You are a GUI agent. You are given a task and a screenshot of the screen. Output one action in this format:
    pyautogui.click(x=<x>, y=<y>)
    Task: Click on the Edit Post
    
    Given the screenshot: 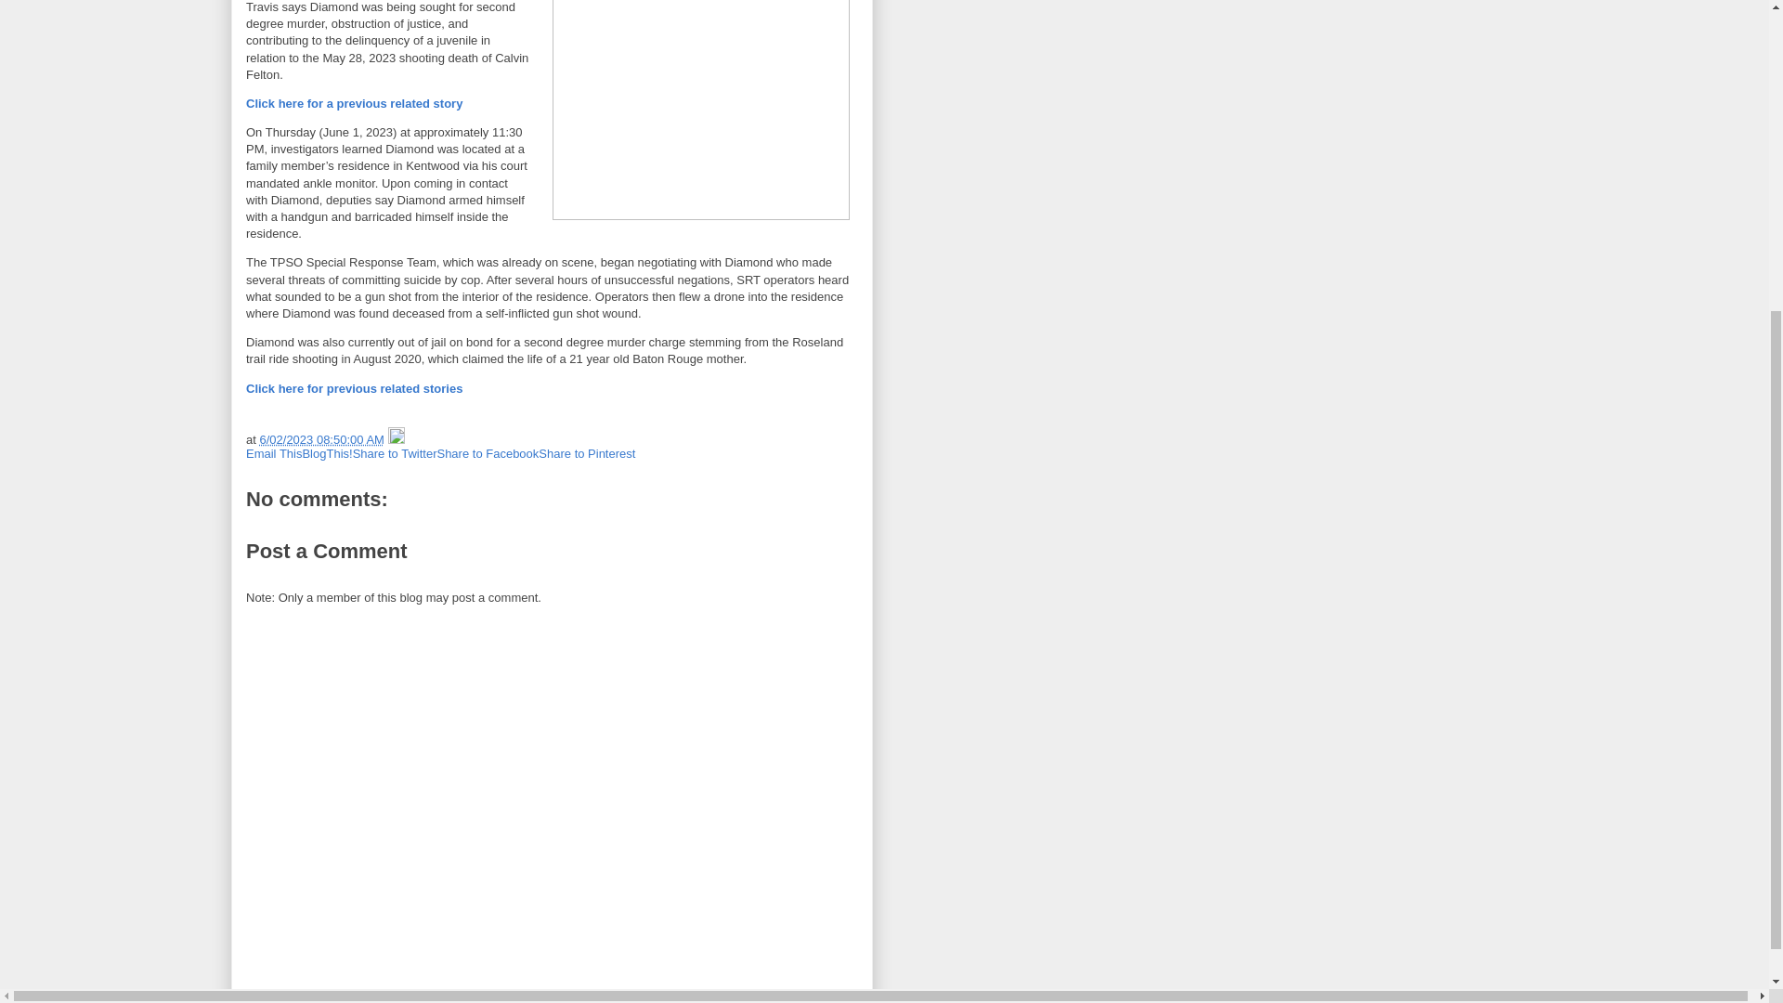 What is the action you would take?
    pyautogui.click(x=396, y=438)
    